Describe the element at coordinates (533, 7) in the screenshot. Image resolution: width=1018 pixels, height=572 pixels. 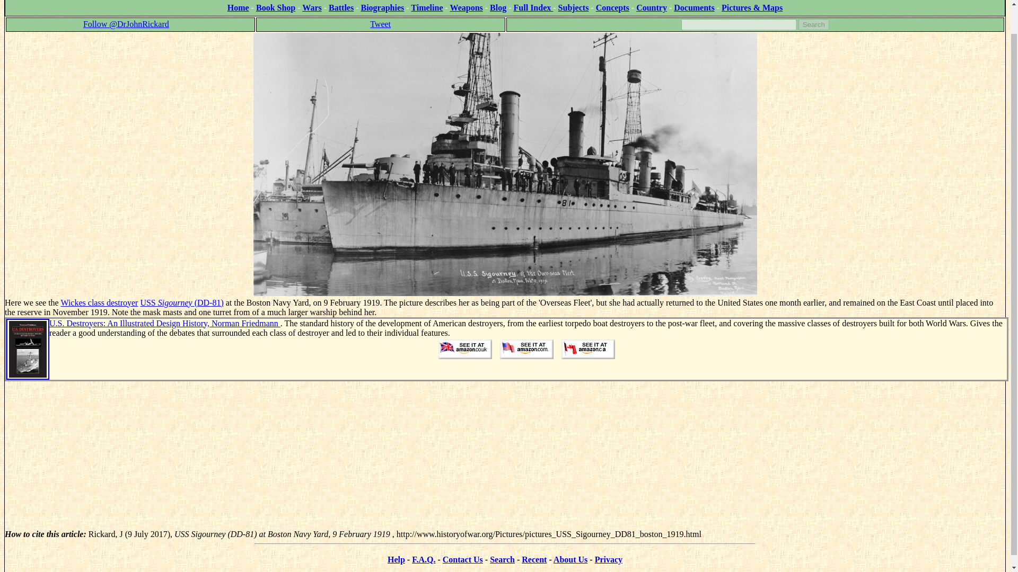
I see `Main Index of articles` at that location.